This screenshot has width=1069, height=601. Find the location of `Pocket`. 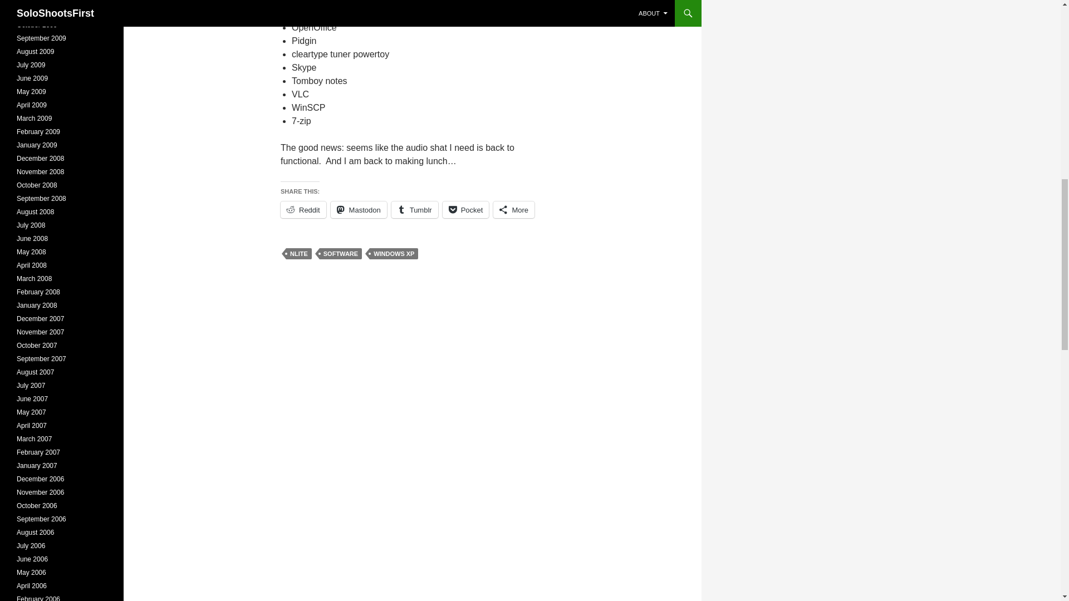

Pocket is located at coordinates (465, 209).